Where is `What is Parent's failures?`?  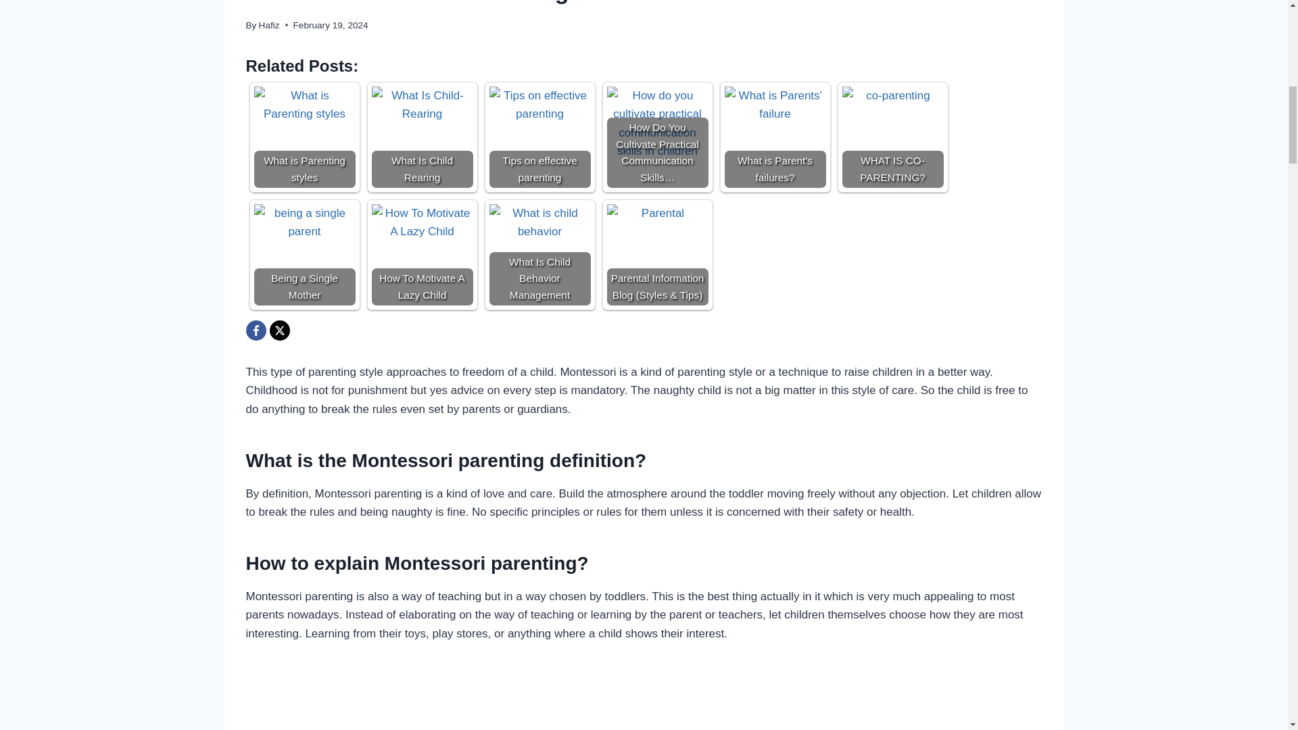
What is Parent's failures? is located at coordinates (775, 137).